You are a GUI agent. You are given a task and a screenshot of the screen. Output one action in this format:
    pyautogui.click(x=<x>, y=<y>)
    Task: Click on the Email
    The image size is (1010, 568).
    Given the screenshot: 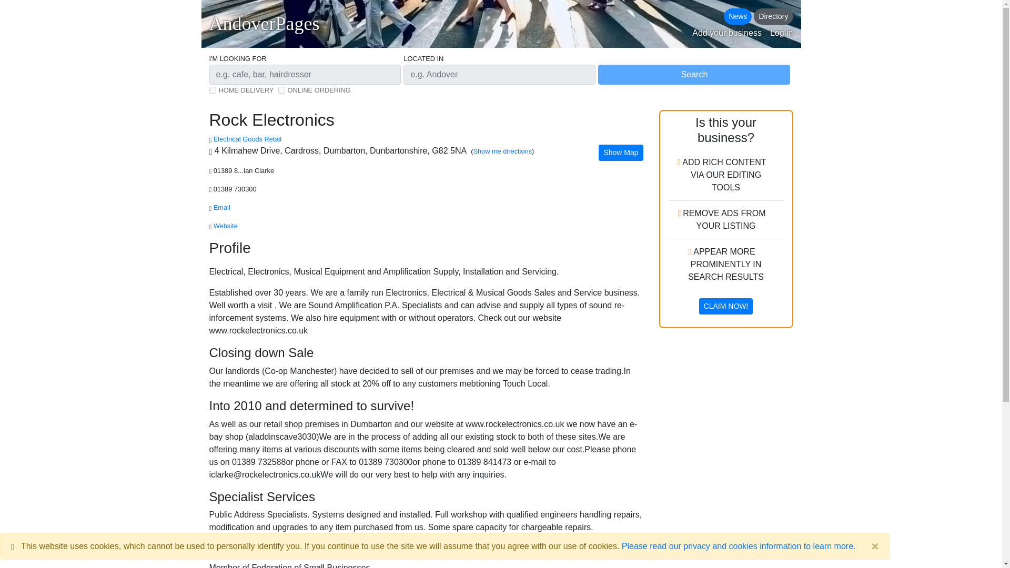 What is the action you would take?
    pyautogui.click(x=221, y=207)
    